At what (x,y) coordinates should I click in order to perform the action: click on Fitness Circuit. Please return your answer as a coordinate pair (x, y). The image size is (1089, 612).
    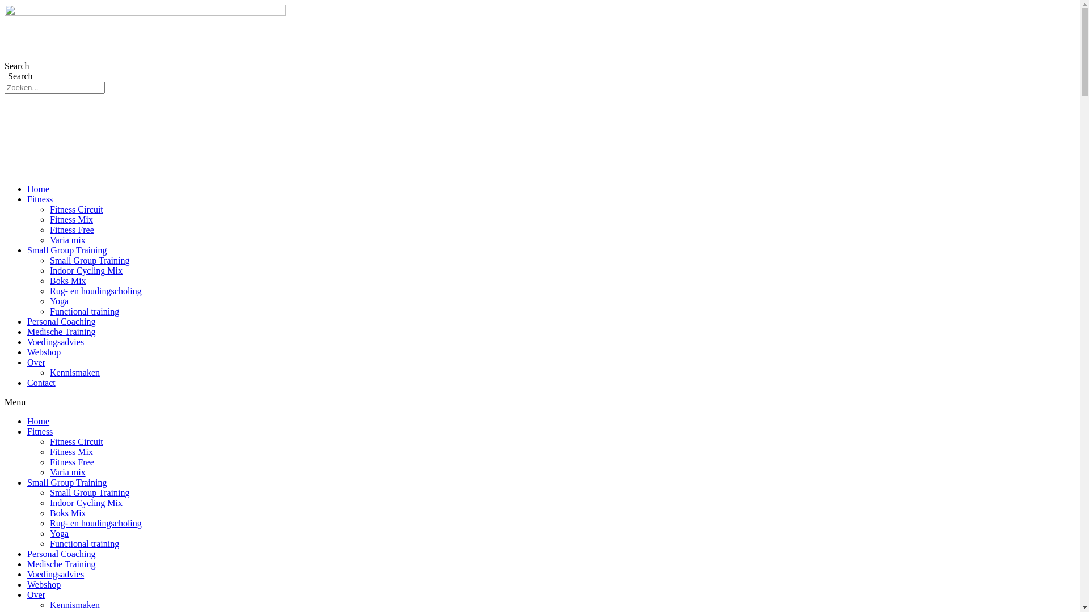
    Looking at the image, I should click on (77, 210).